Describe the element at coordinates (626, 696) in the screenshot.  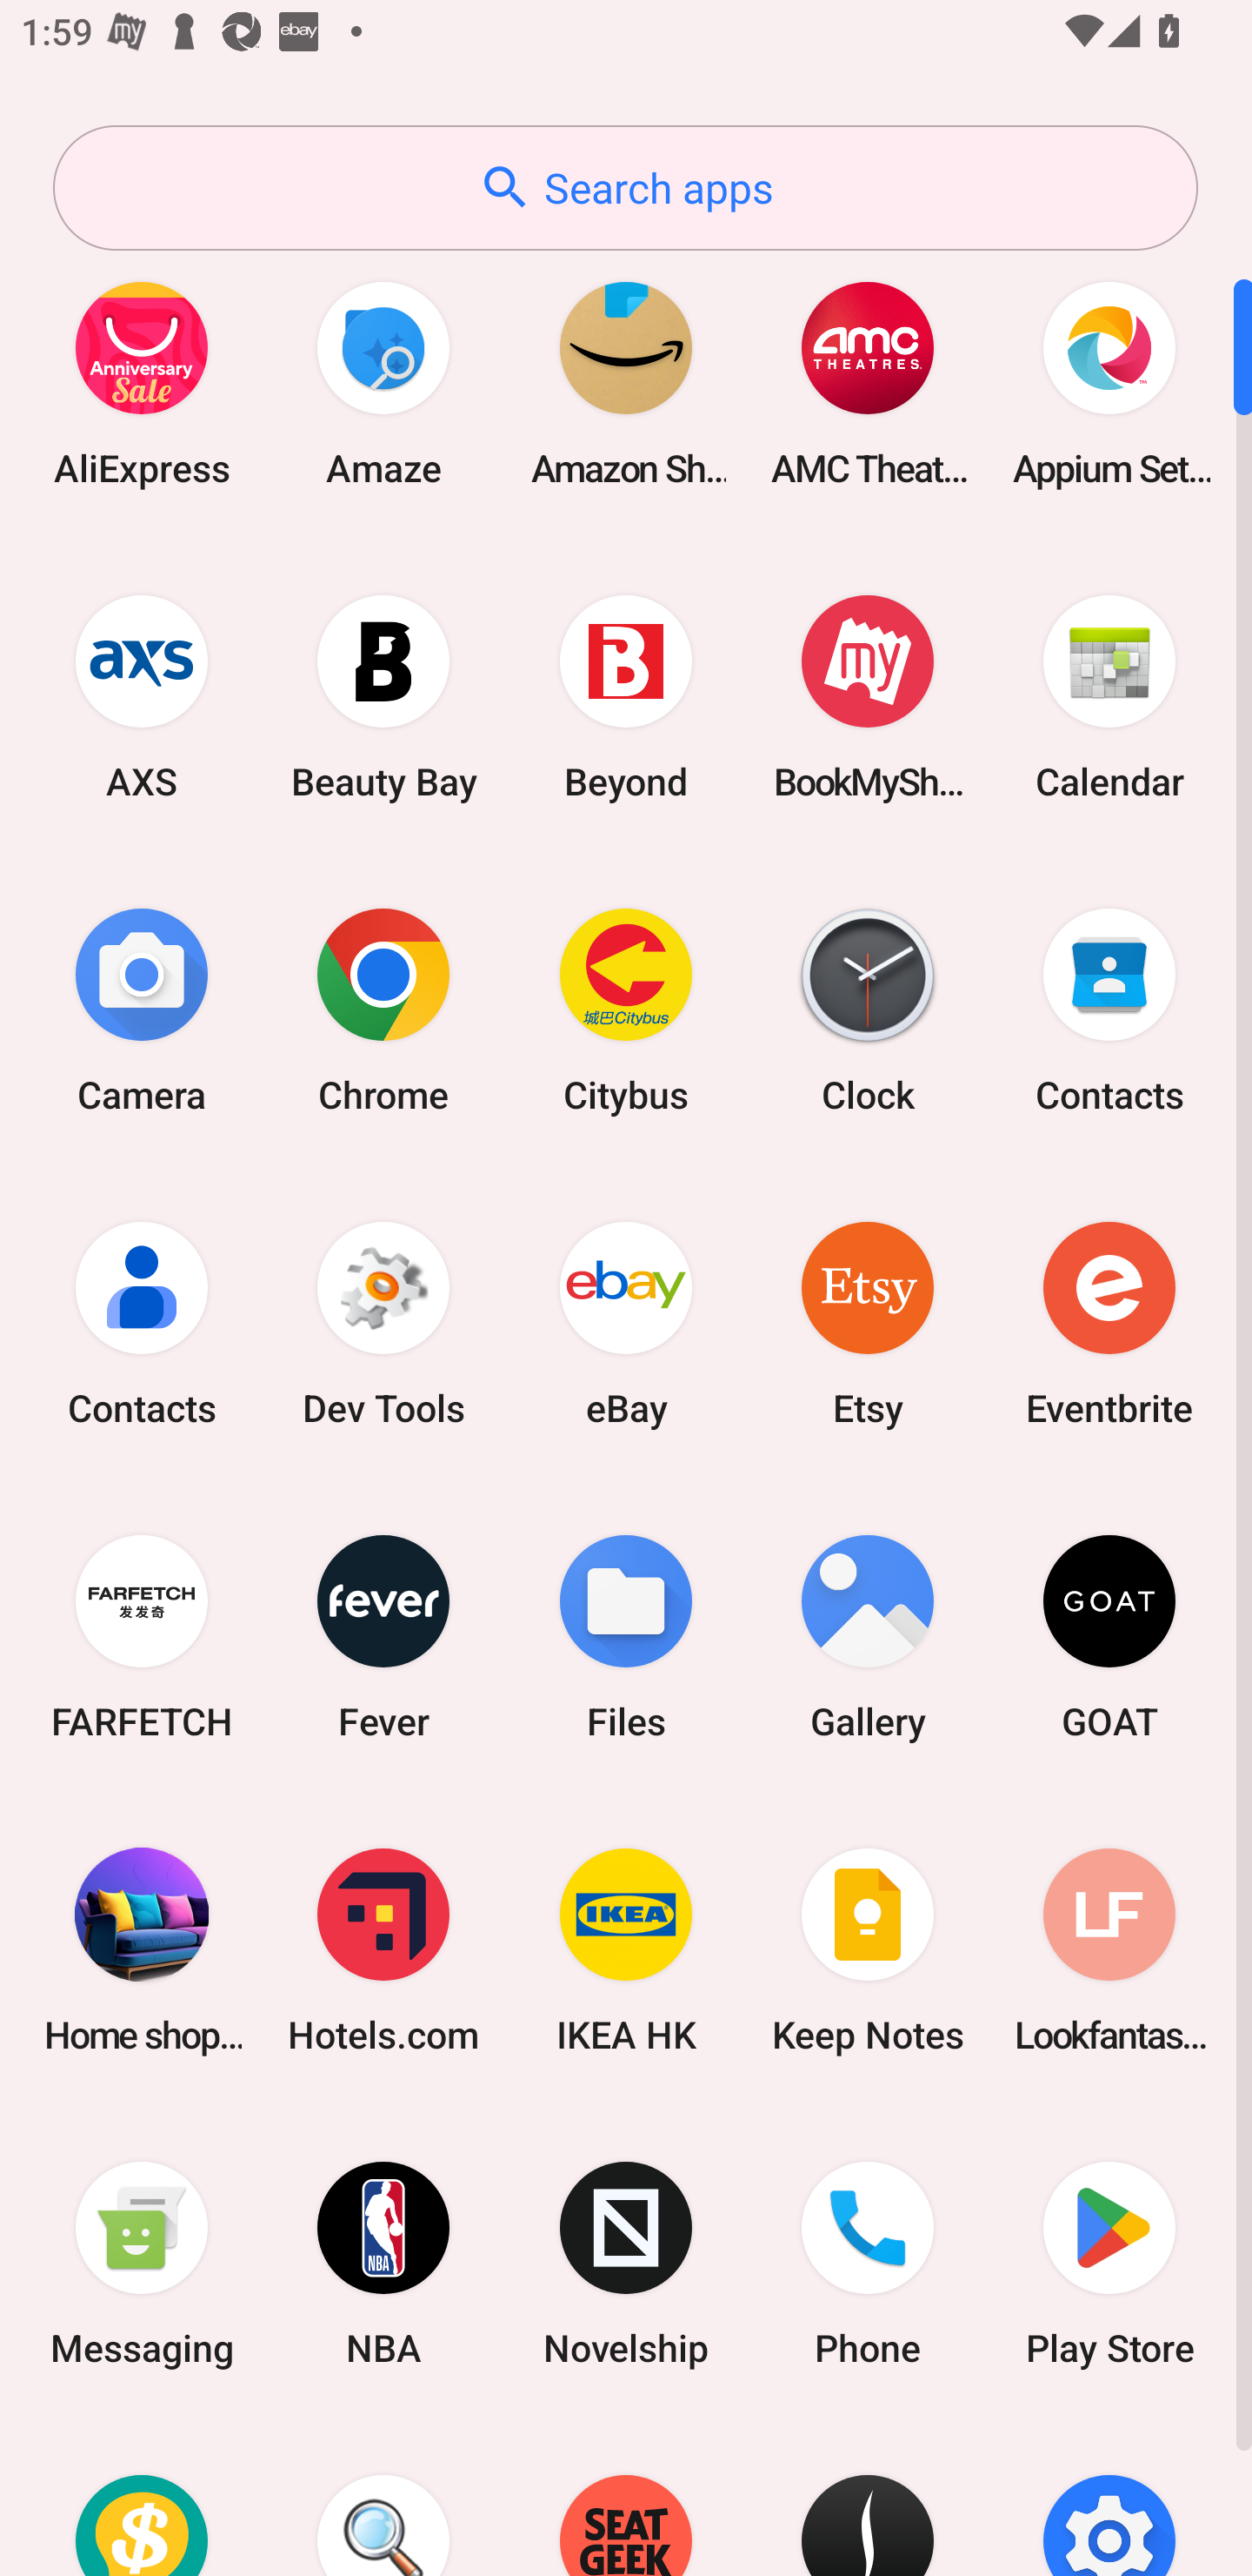
I see `Beyond` at that location.